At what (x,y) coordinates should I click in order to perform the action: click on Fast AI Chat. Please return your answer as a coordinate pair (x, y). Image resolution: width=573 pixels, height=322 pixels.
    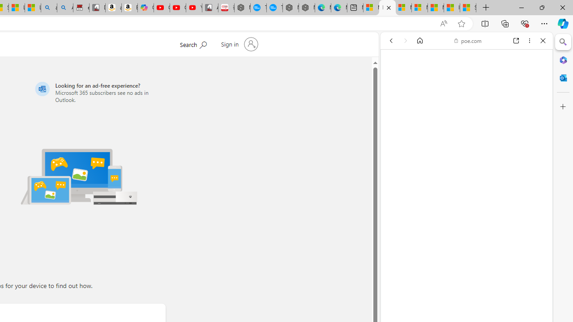
    Looking at the image, I should click on (466, 222).